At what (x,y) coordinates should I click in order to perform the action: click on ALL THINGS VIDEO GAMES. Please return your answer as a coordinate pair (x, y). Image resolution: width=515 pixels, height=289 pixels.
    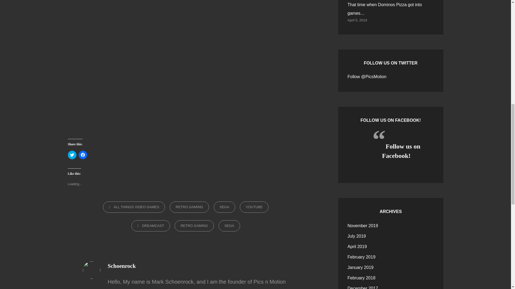
    Looking at the image, I should click on (134, 207).